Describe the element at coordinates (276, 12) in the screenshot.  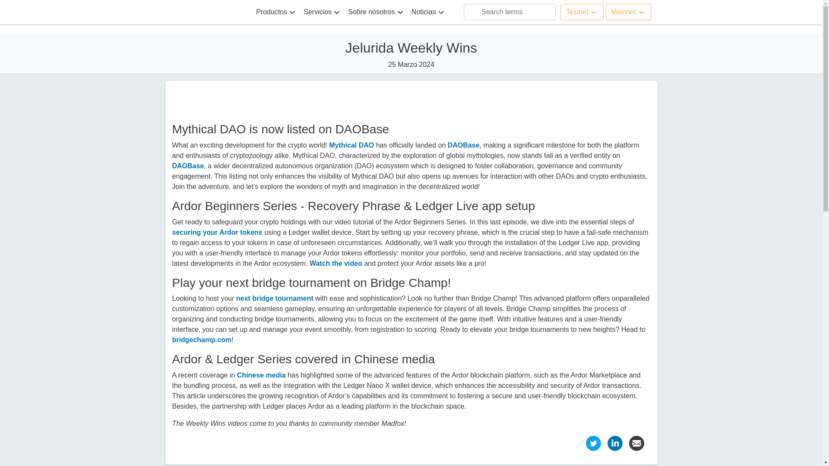
I see `Learn more about Jelurida products or download installers` at that location.